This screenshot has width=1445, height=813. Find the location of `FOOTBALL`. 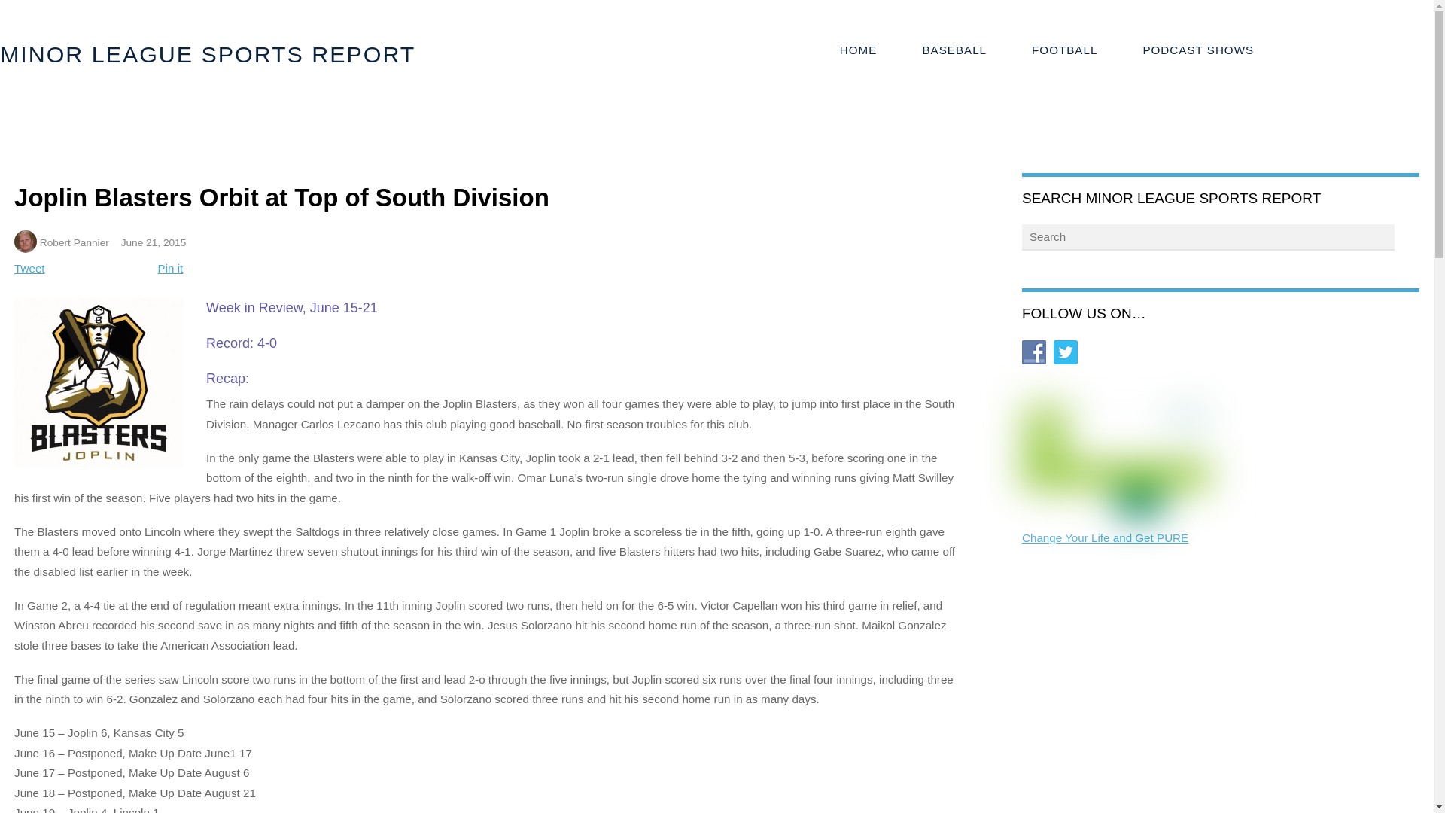

FOOTBALL is located at coordinates (1064, 50).